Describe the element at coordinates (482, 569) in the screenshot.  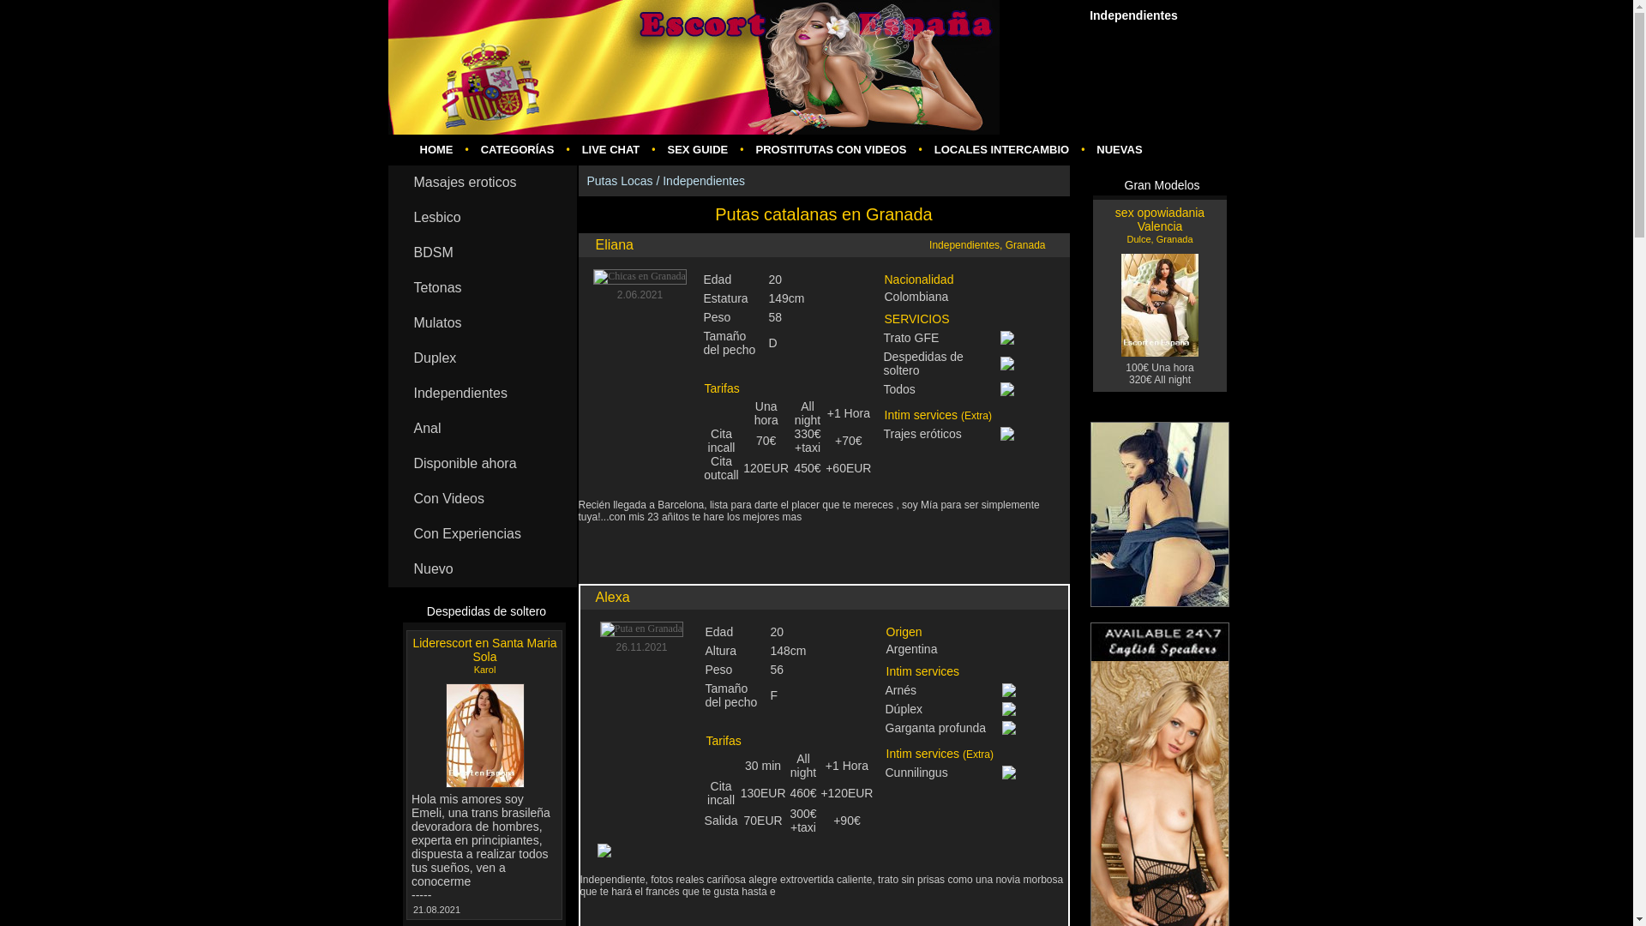
I see `Nuevo` at that location.